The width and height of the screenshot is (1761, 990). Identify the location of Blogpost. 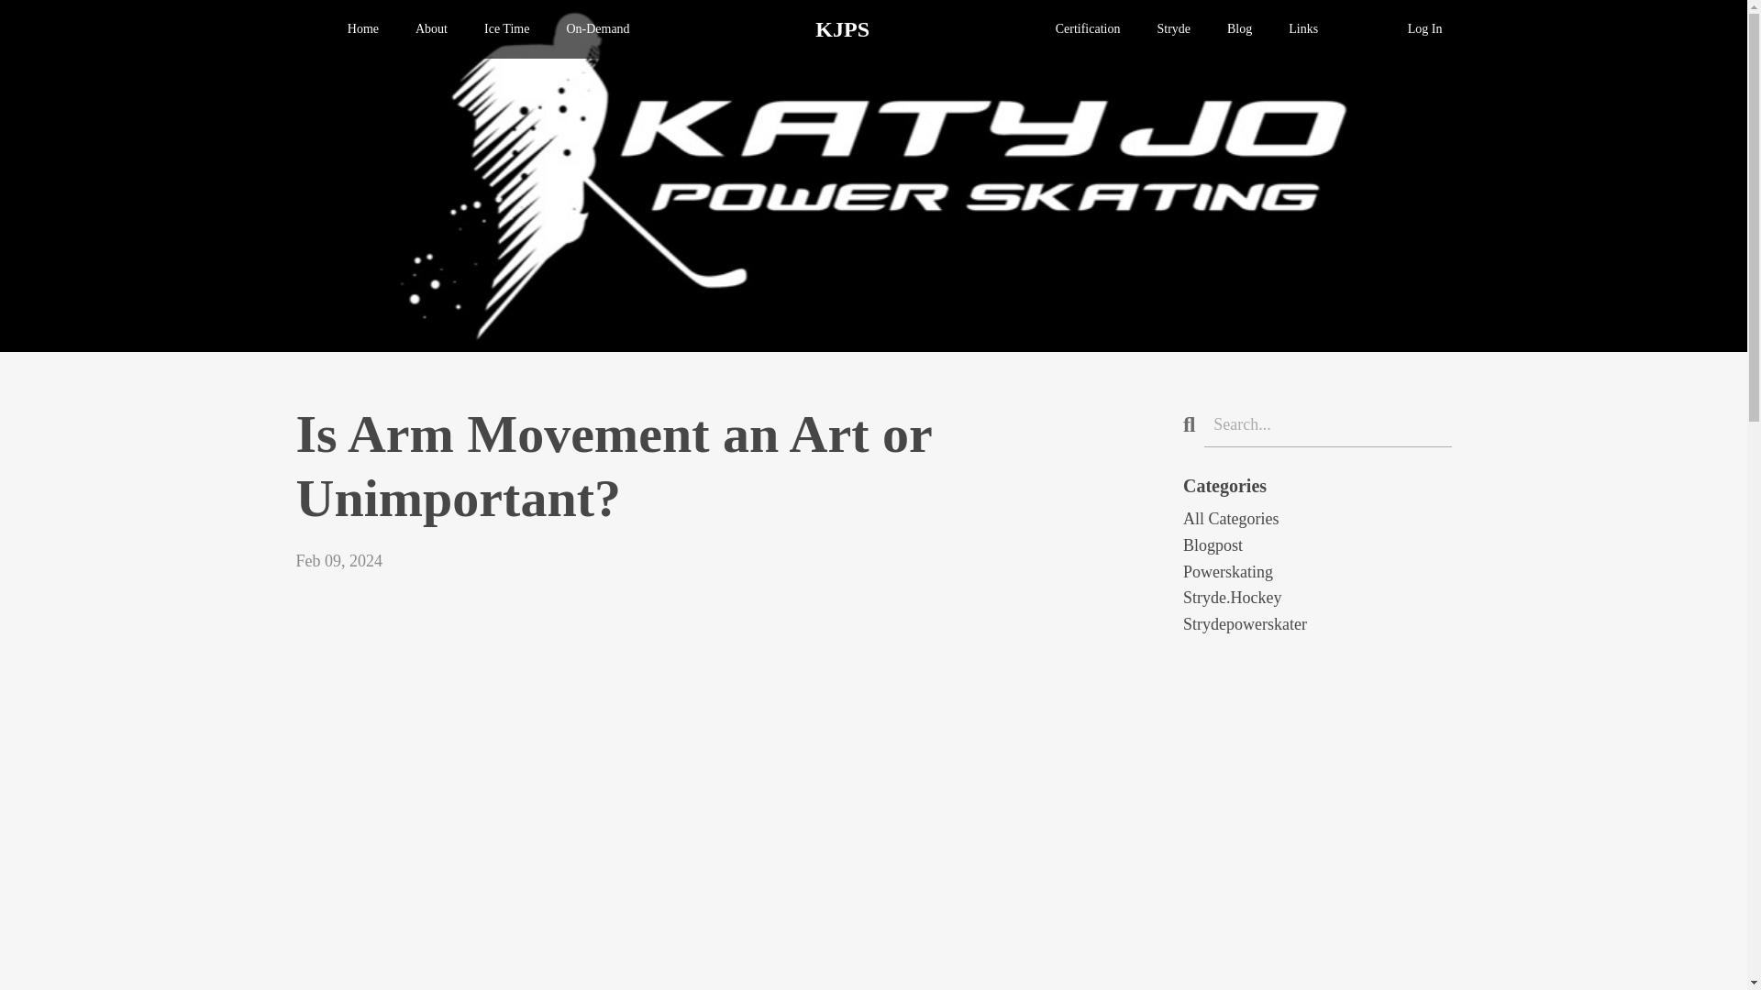
(1317, 546).